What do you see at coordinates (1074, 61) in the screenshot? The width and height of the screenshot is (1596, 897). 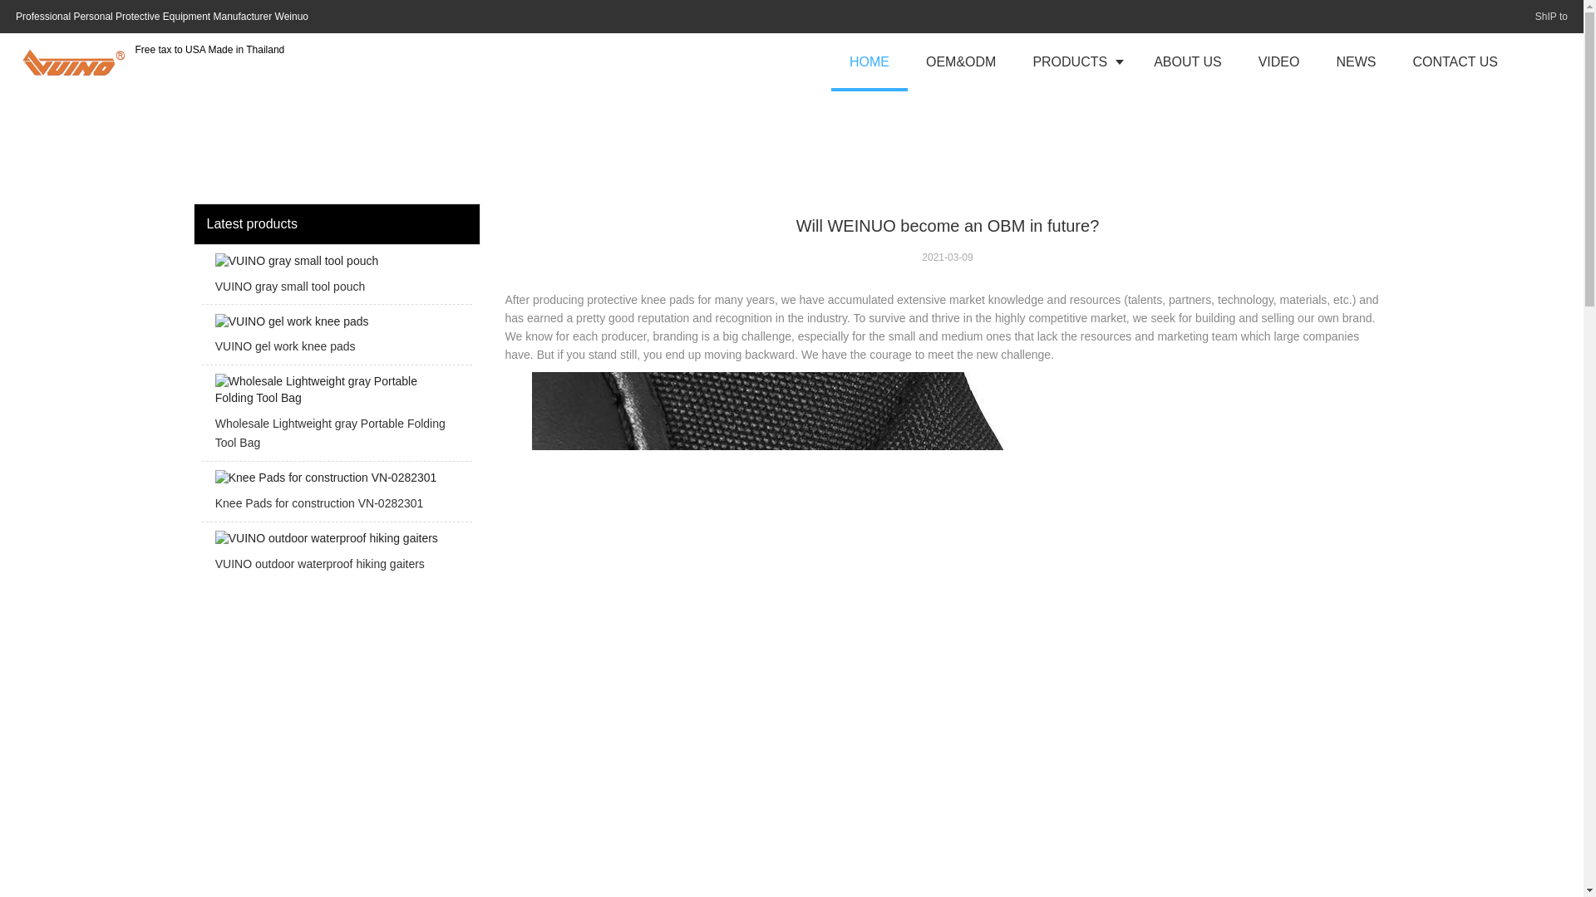 I see `PRODUCTS` at bounding box center [1074, 61].